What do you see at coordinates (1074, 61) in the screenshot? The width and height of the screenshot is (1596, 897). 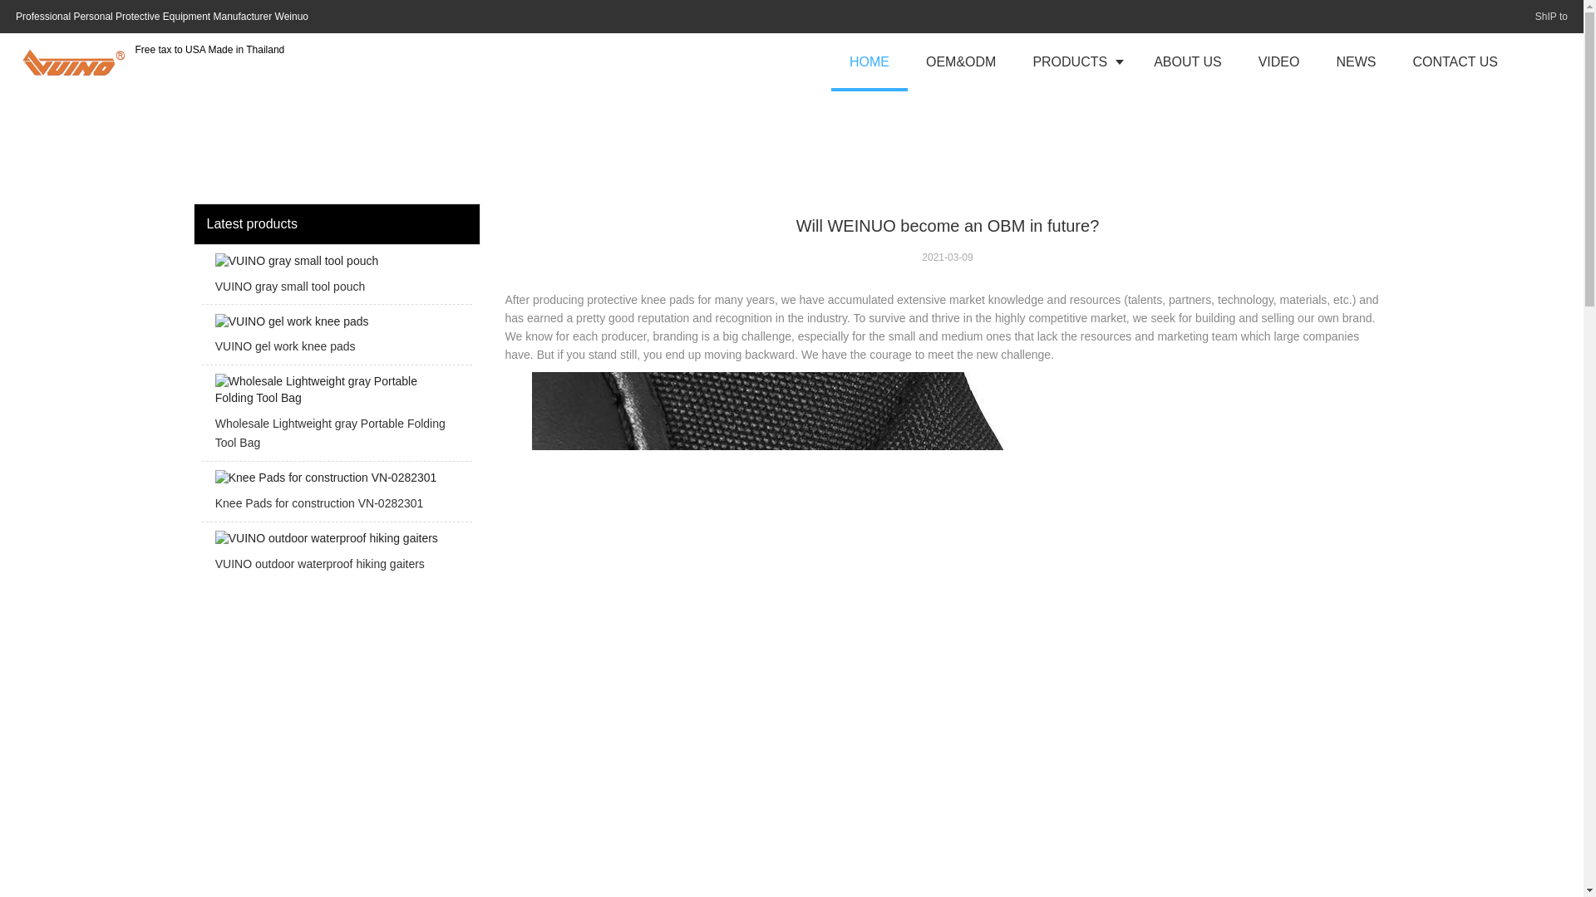 I see `PRODUCTS` at bounding box center [1074, 61].